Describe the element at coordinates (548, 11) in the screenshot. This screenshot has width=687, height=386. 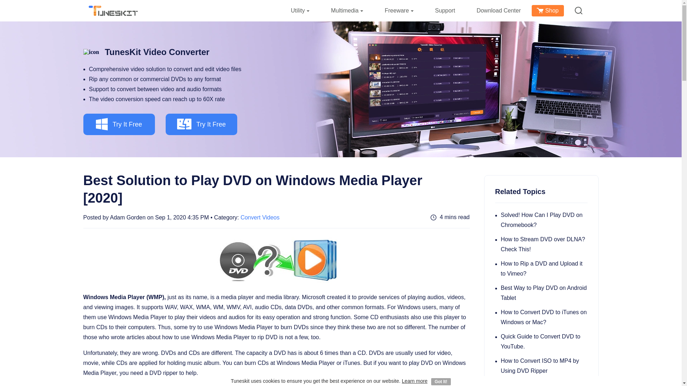
I see `Shop` at that location.